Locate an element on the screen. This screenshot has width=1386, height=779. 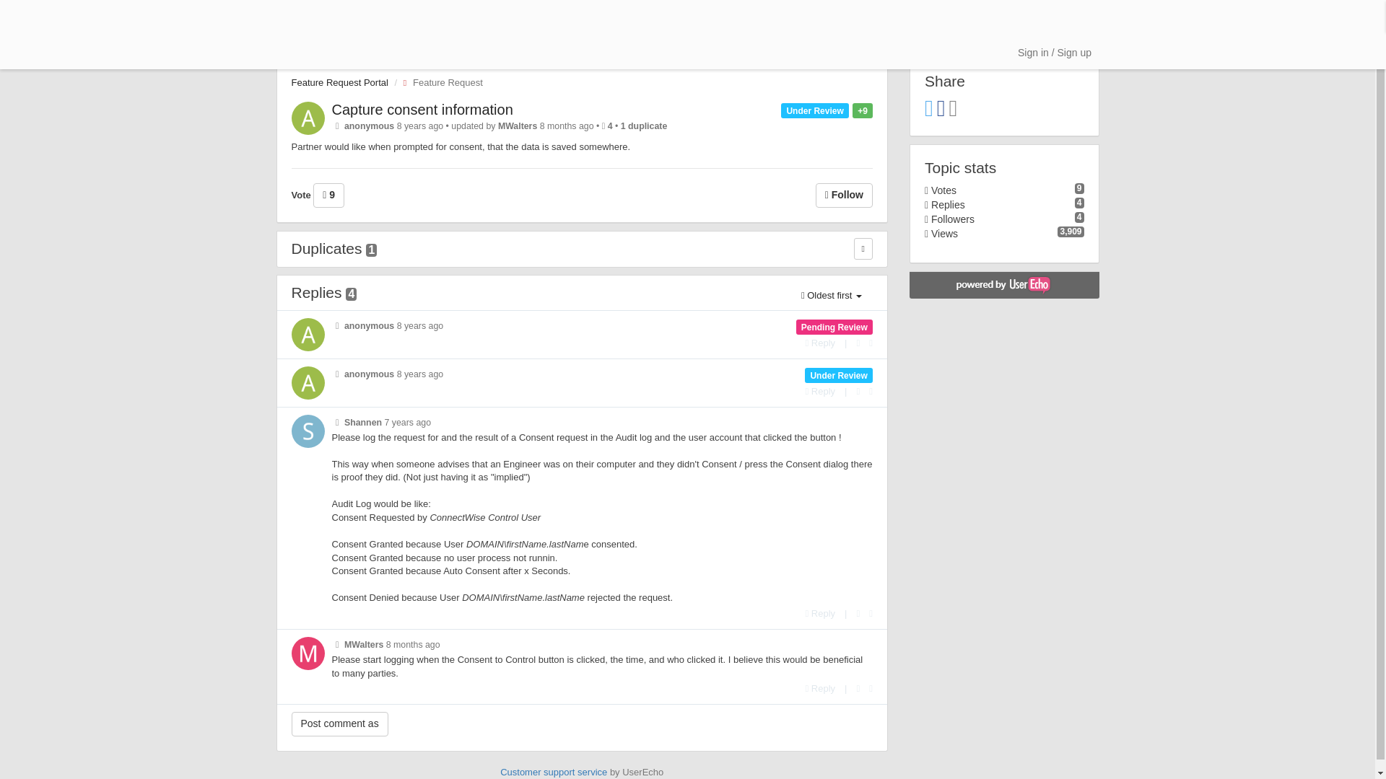
Follow is located at coordinates (845, 195).